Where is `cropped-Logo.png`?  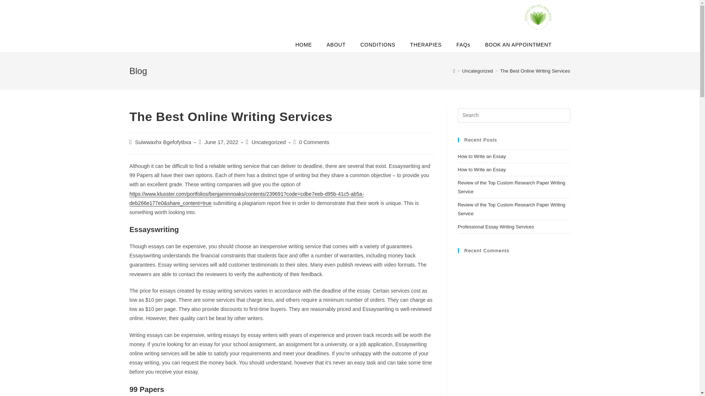 cropped-Logo.png is located at coordinates (538, 17).